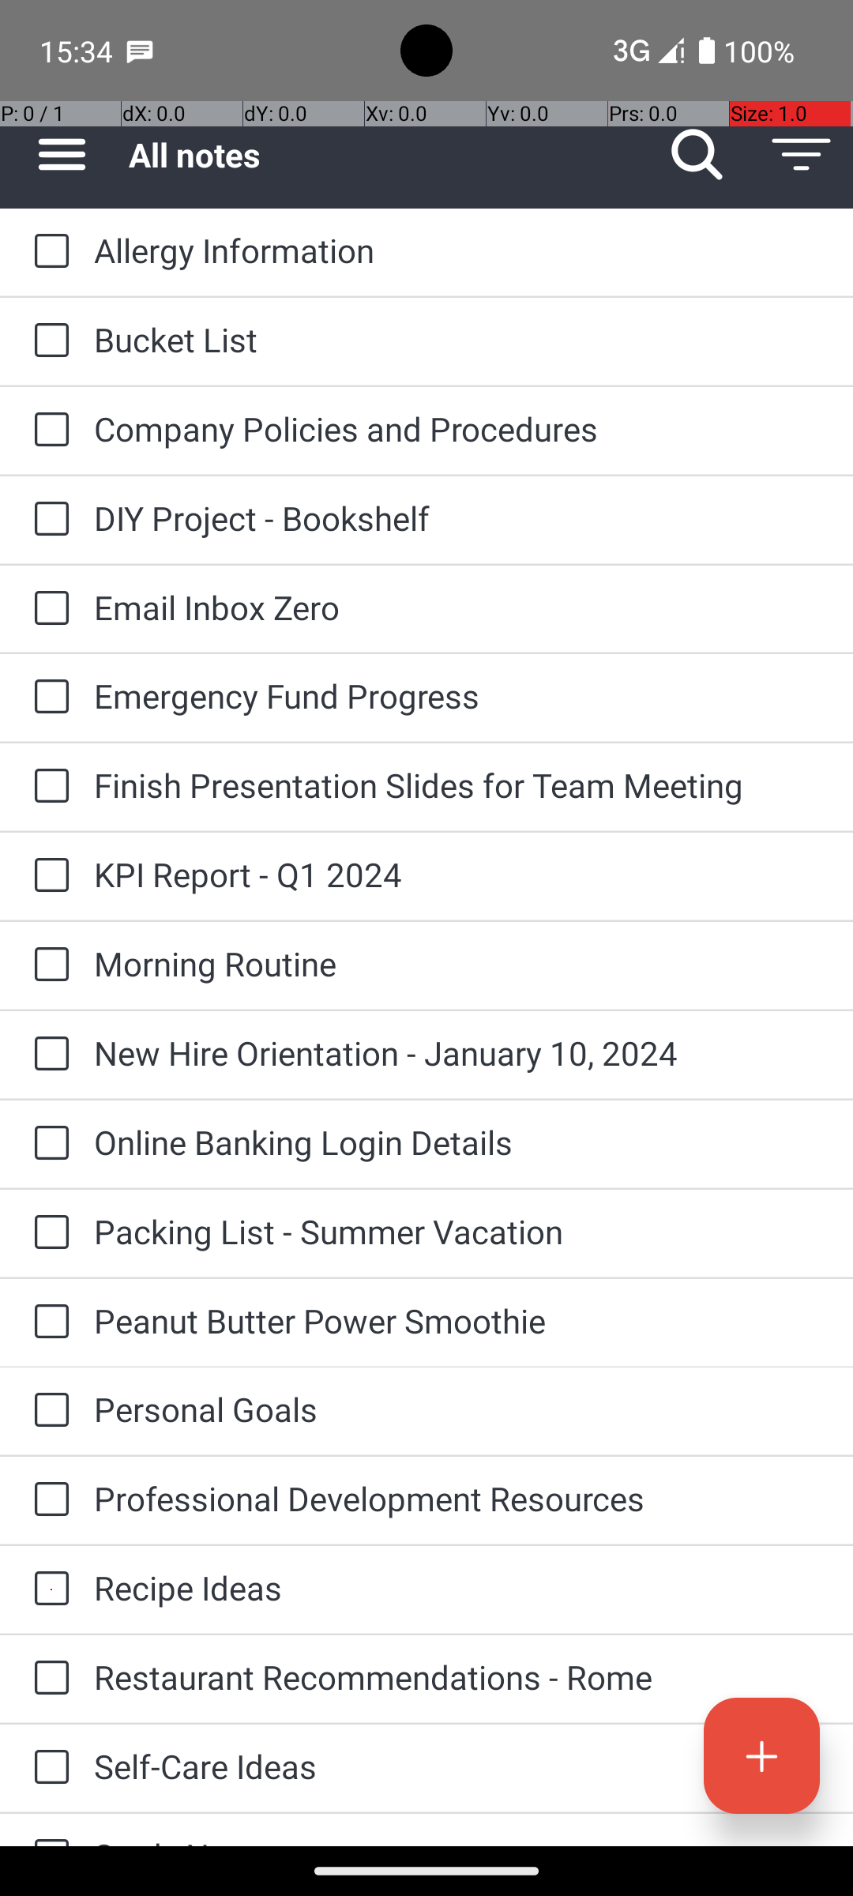  What do you see at coordinates (47, 341) in the screenshot?
I see `to-do: Bucket List` at bounding box center [47, 341].